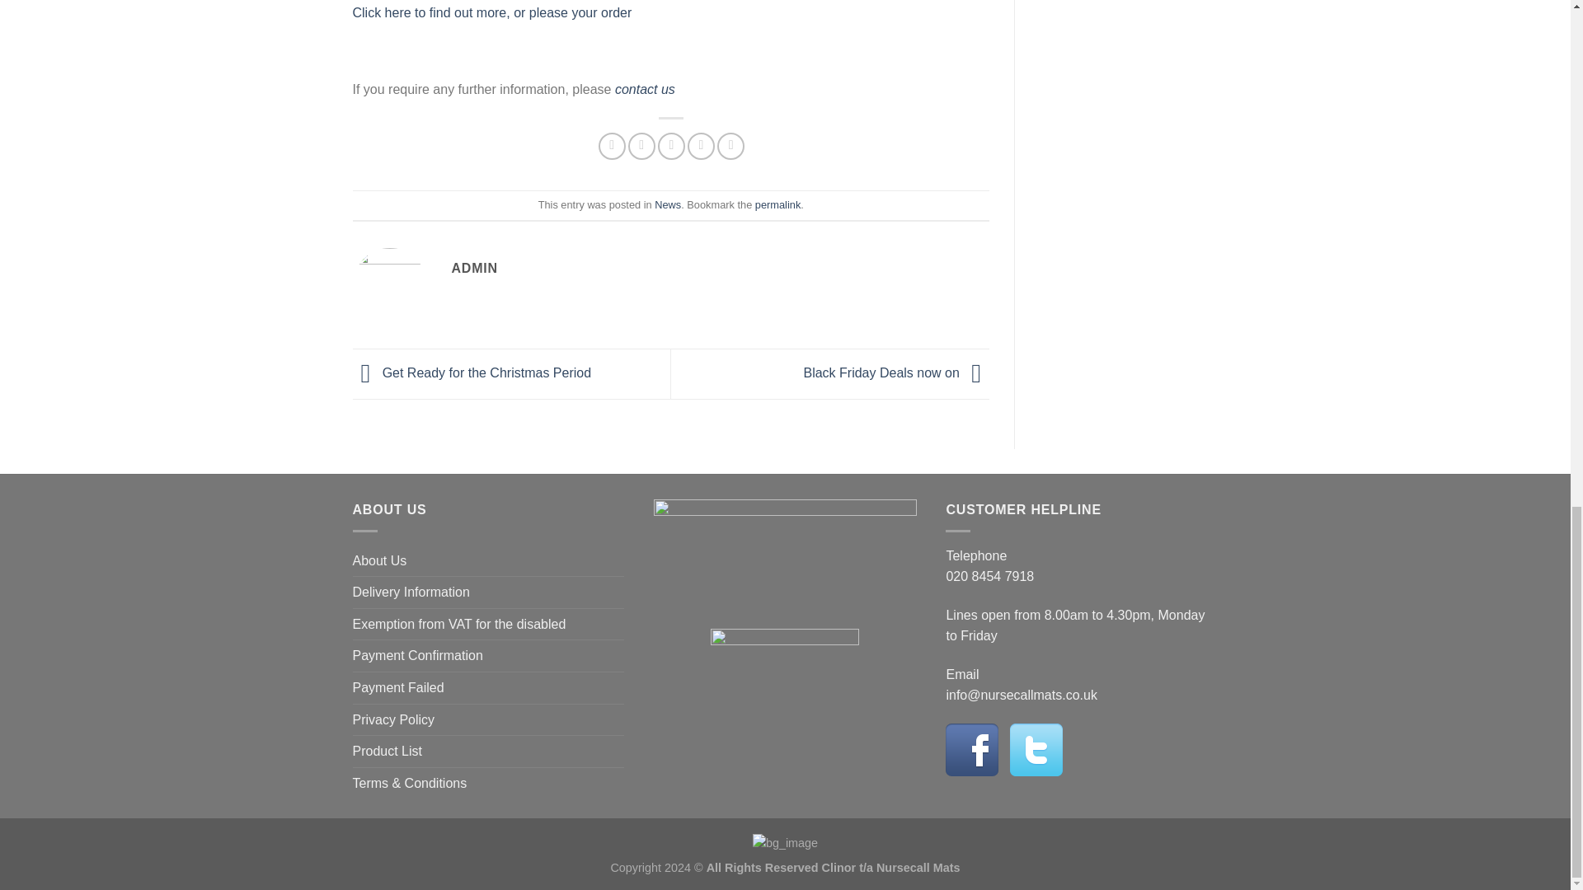  I want to click on Share on Facebook, so click(612, 146).